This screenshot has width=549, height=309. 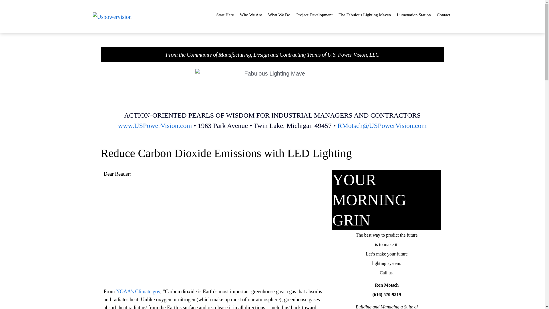 I want to click on Project Development, so click(x=314, y=15).